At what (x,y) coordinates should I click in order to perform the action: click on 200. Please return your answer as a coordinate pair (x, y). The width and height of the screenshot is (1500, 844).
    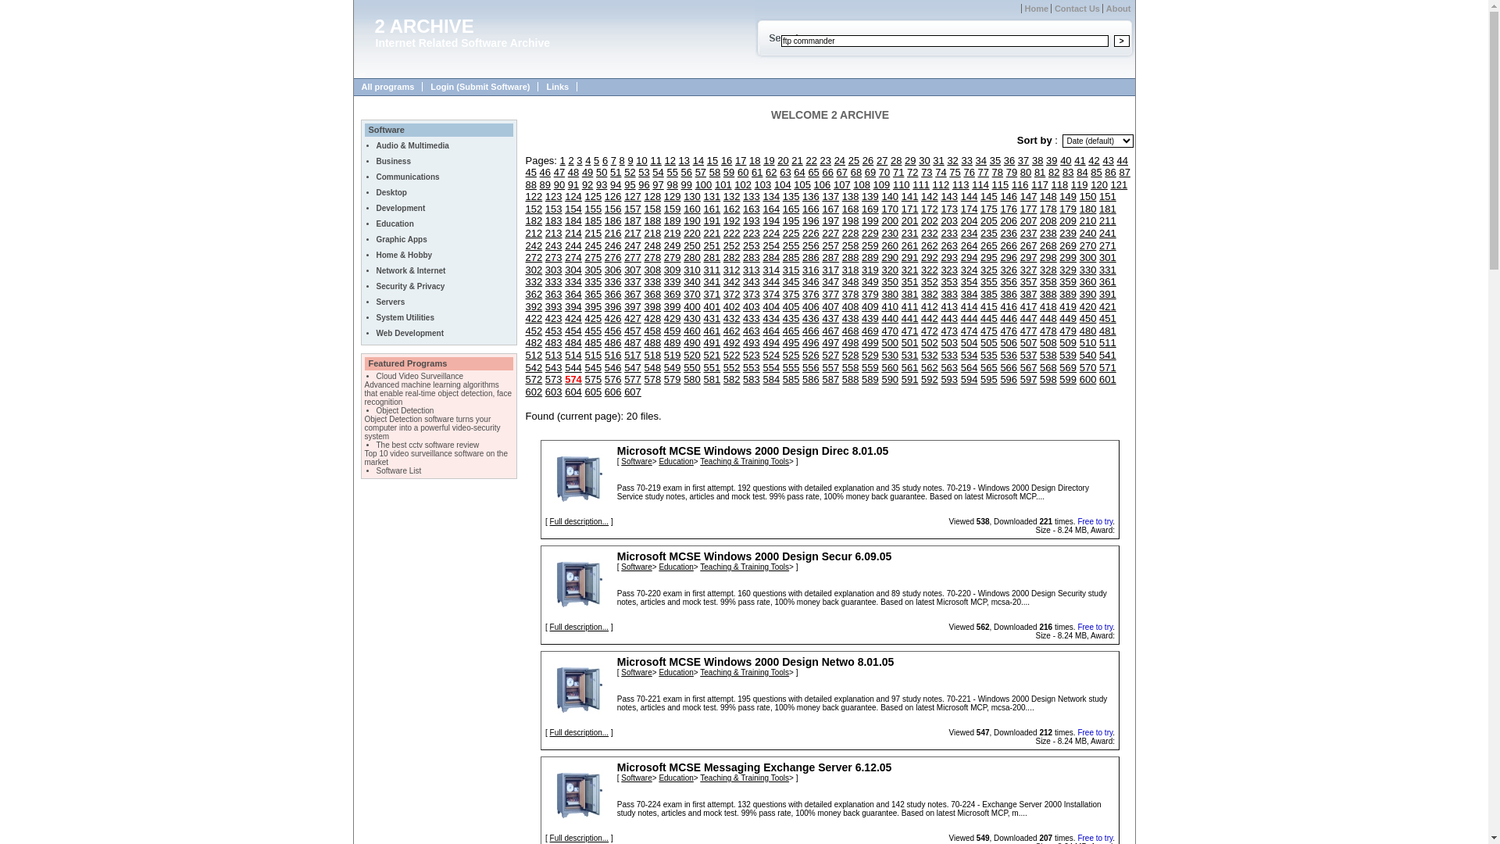
    Looking at the image, I should click on (890, 220).